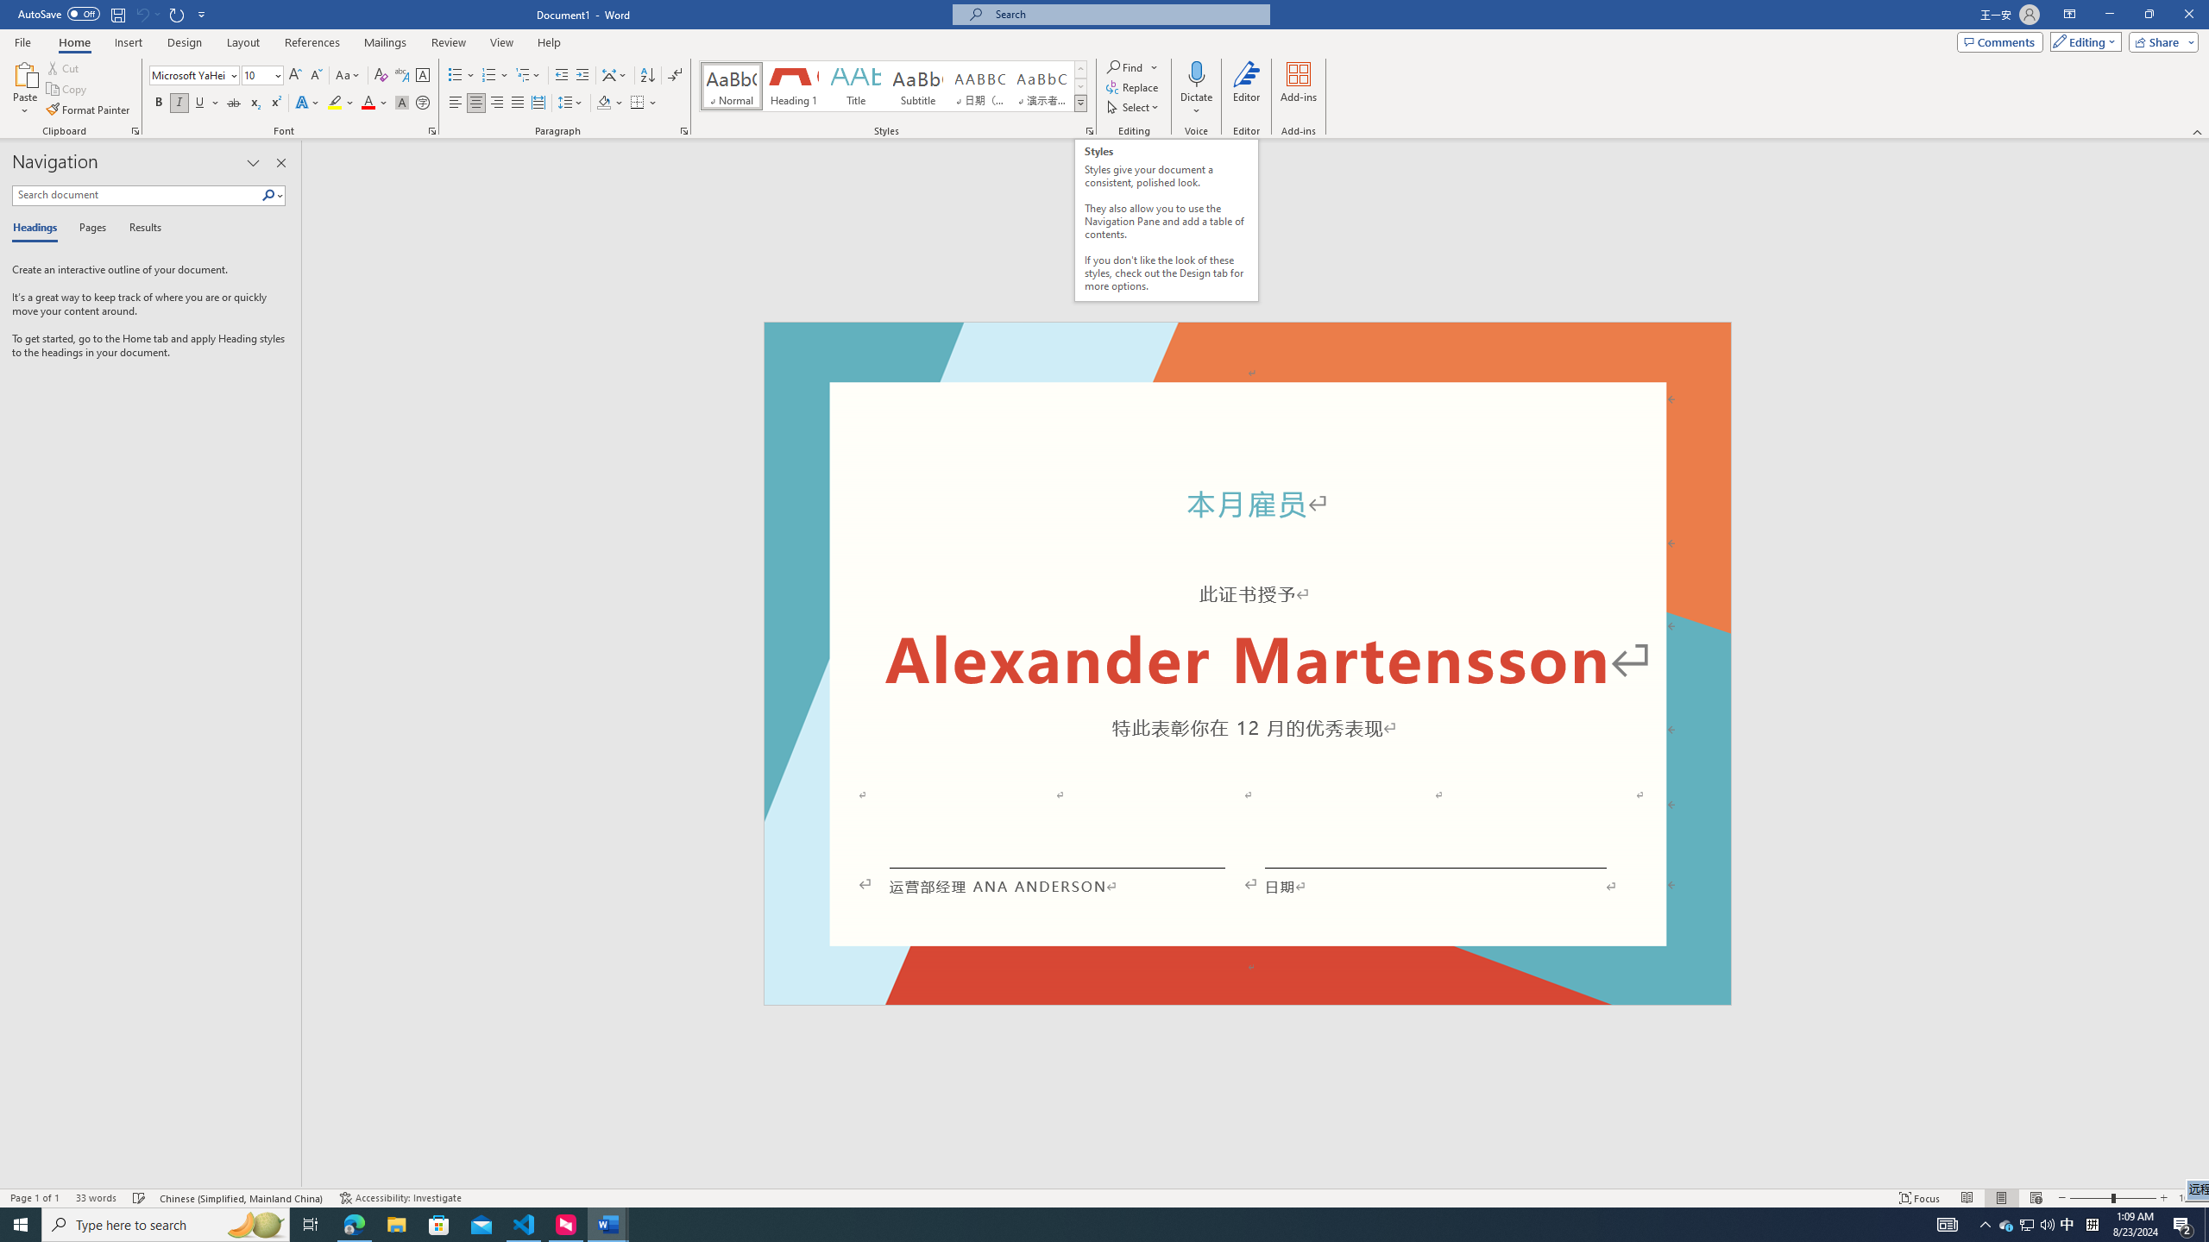  I want to click on Multilevel List, so click(527, 76).